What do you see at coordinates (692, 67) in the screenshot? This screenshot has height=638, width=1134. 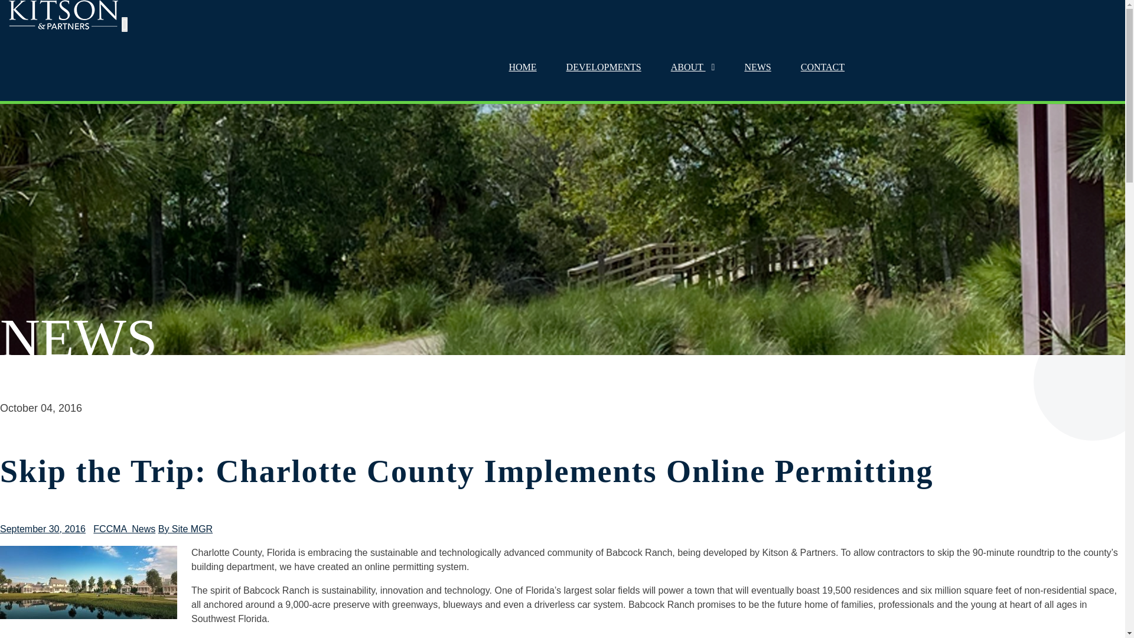 I see `ABOUT` at bounding box center [692, 67].